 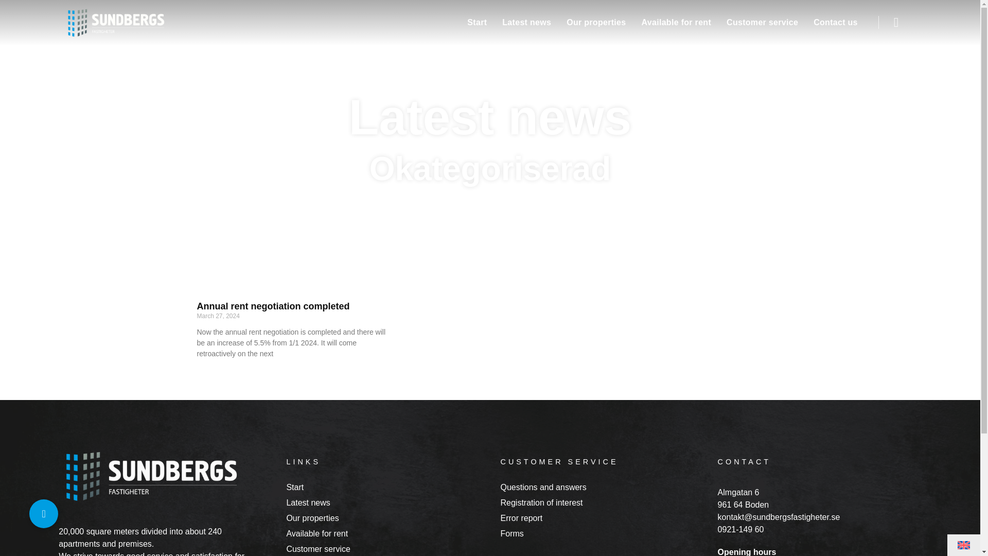 I want to click on Error report, so click(x=602, y=517).